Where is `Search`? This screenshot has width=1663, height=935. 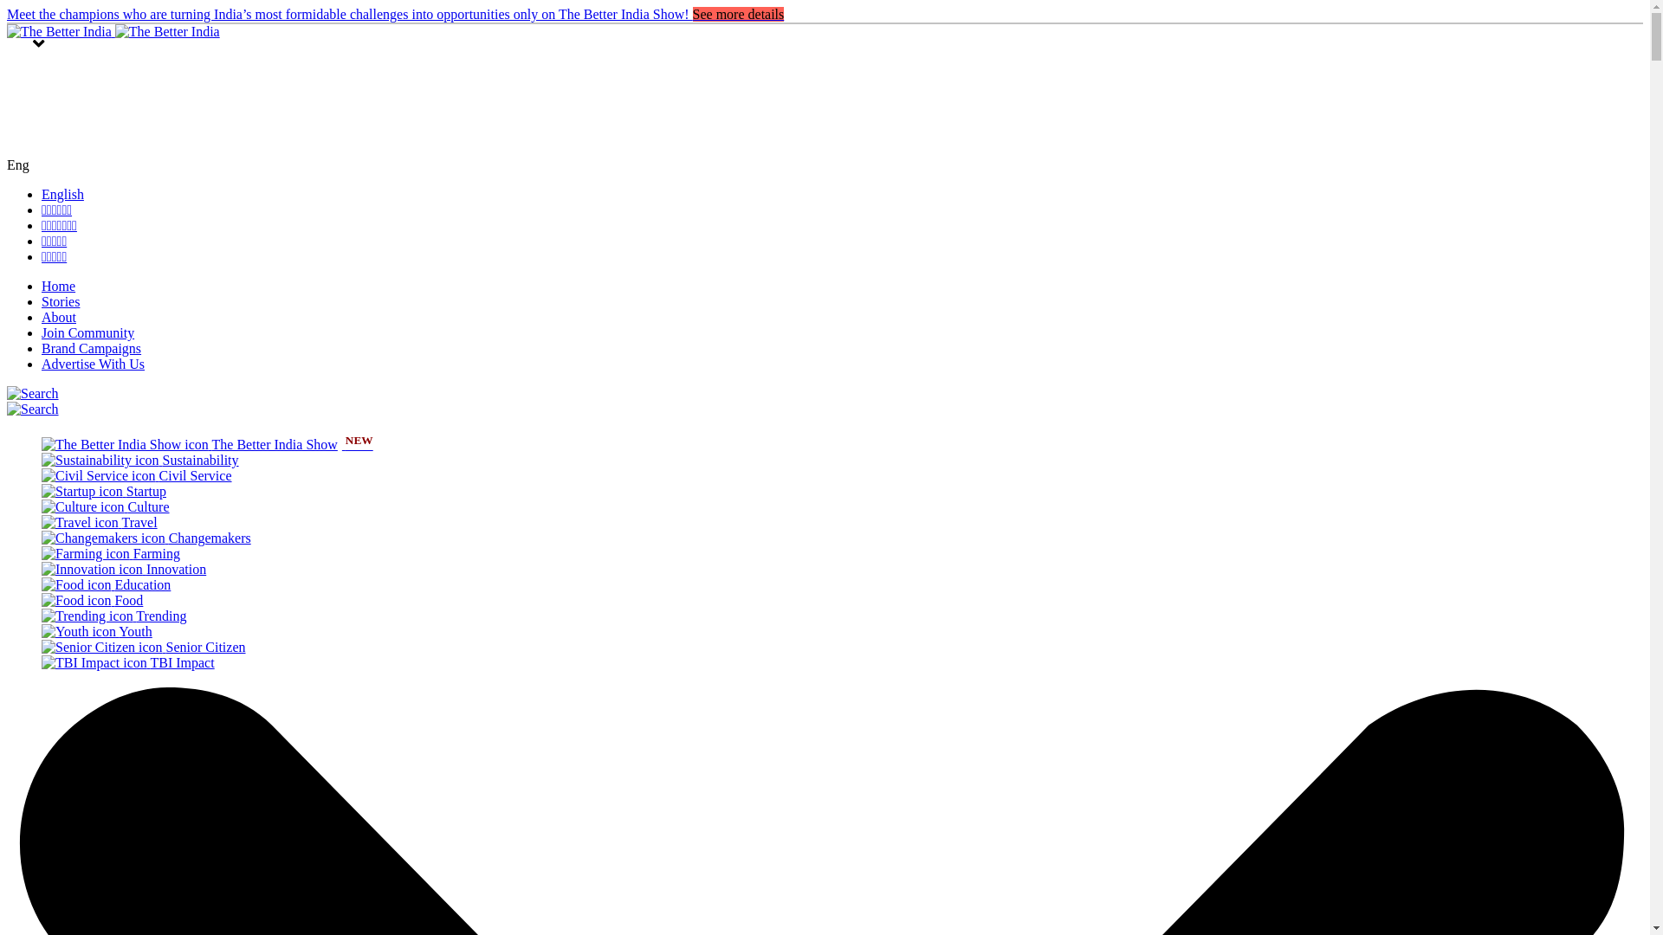 Search is located at coordinates (32, 394).